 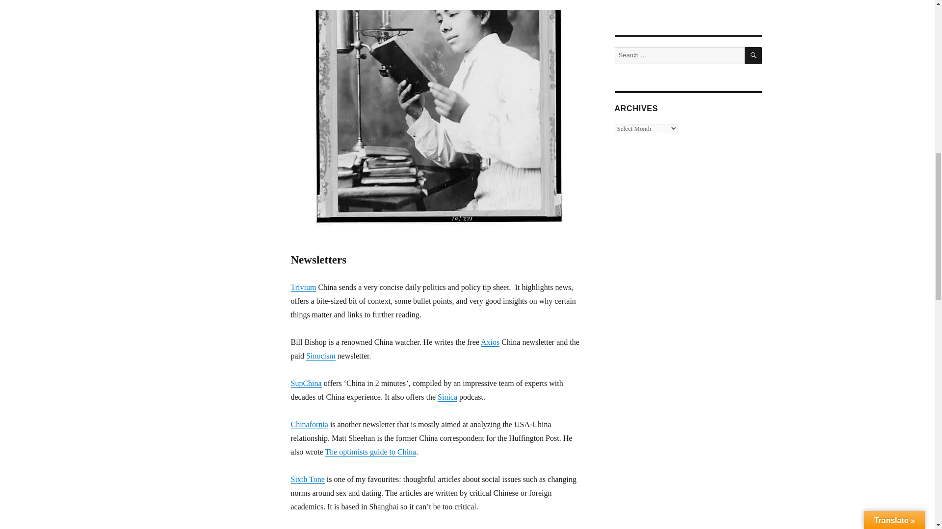 What do you see at coordinates (370, 452) in the screenshot?
I see `The optimists guide to China` at bounding box center [370, 452].